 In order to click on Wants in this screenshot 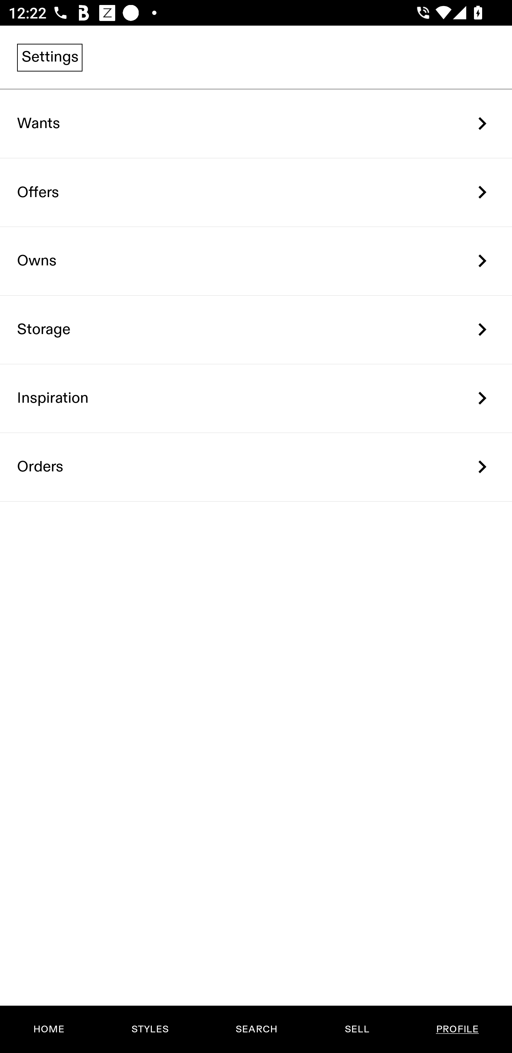, I will do `click(256, 124)`.